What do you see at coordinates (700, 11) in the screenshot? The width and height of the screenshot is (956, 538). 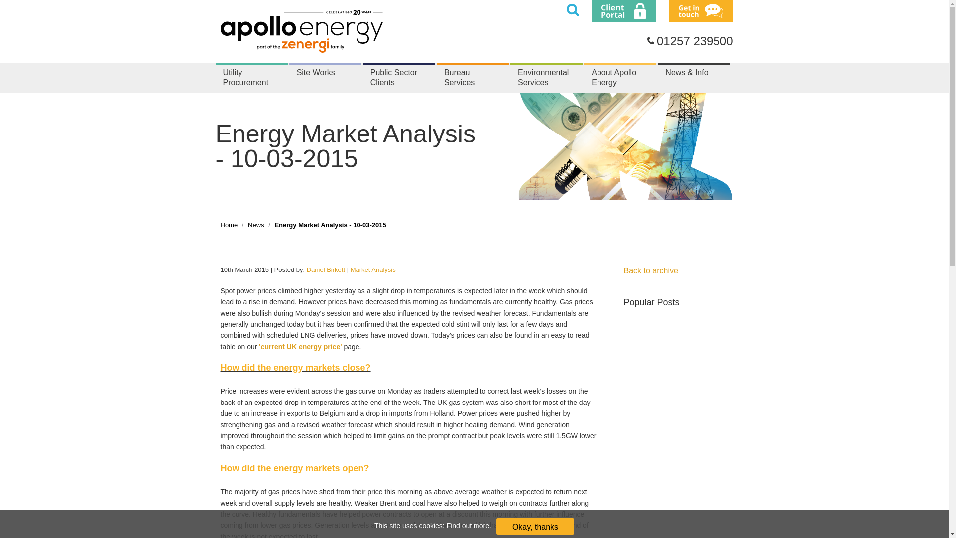 I see `Get in touch` at bounding box center [700, 11].